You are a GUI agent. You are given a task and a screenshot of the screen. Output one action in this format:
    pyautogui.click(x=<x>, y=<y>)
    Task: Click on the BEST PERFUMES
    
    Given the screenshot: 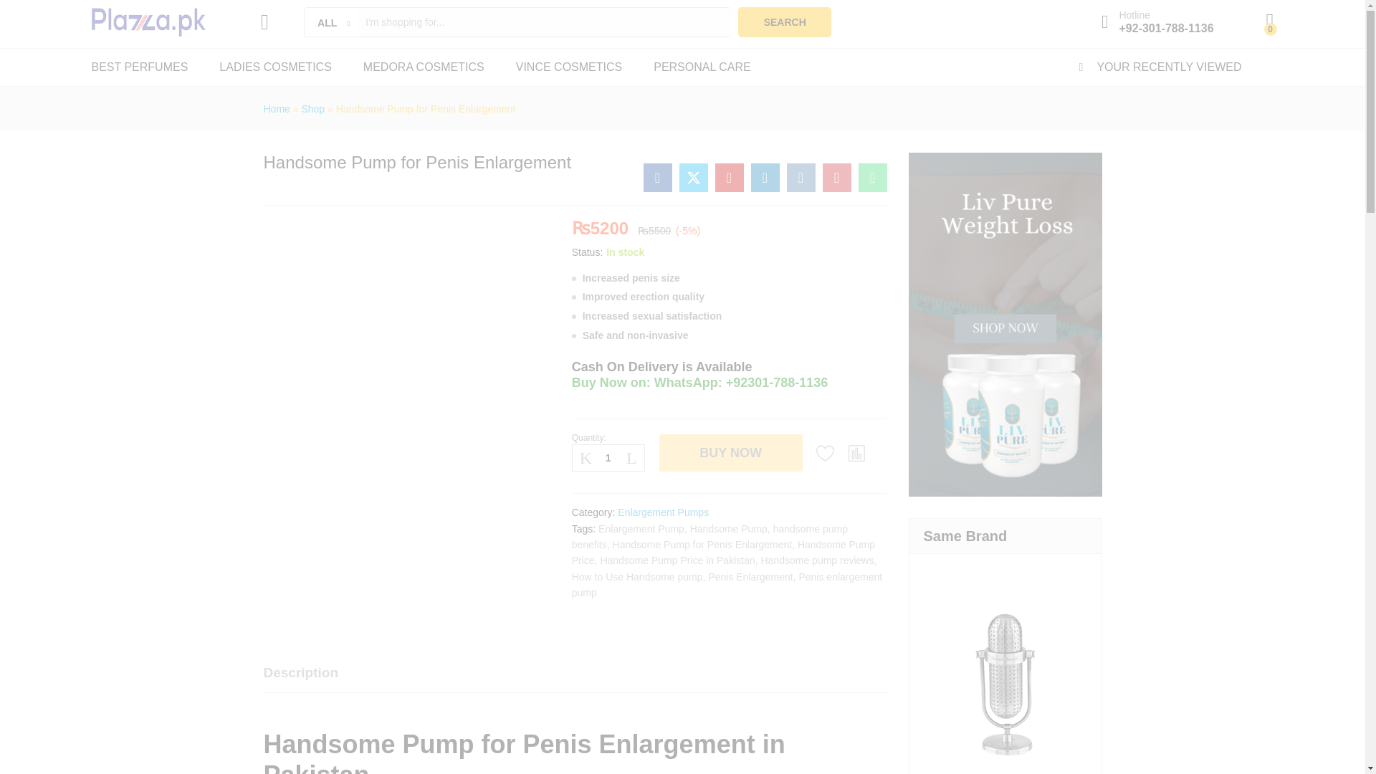 What is the action you would take?
    pyautogui.click(x=140, y=67)
    